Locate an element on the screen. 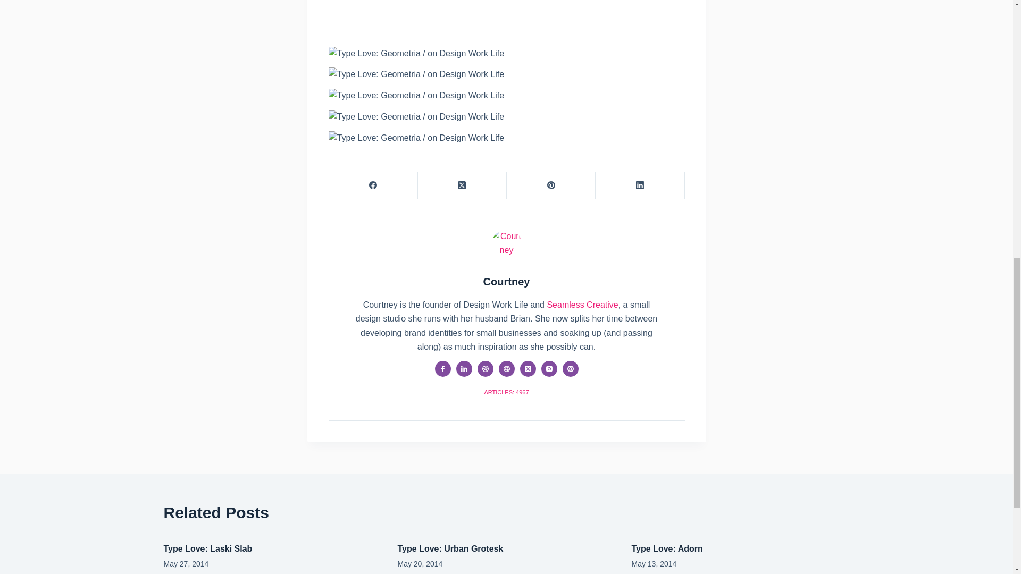 Image resolution: width=1021 pixels, height=574 pixels. ARTICLES: 4967 is located at coordinates (506, 392).